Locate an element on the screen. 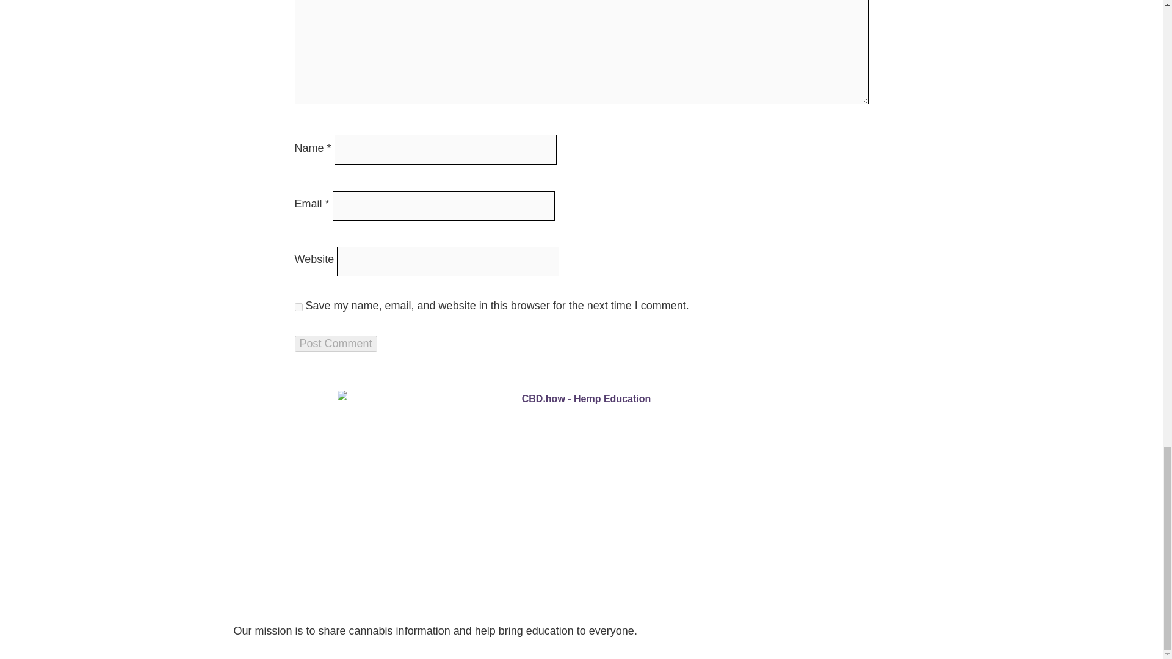  Post Comment is located at coordinates (335, 343).